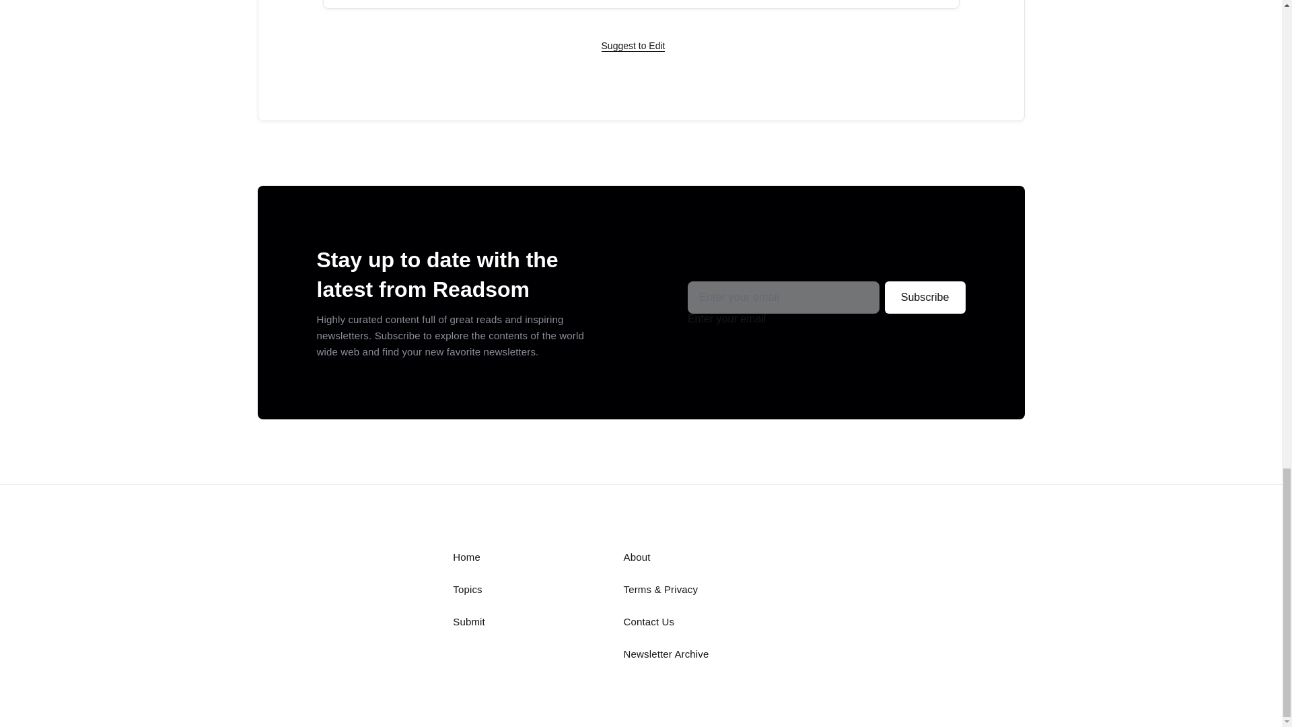 The width and height of the screenshot is (1292, 727). What do you see at coordinates (649, 621) in the screenshot?
I see `Contact Us` at bounding box center [649, 621].